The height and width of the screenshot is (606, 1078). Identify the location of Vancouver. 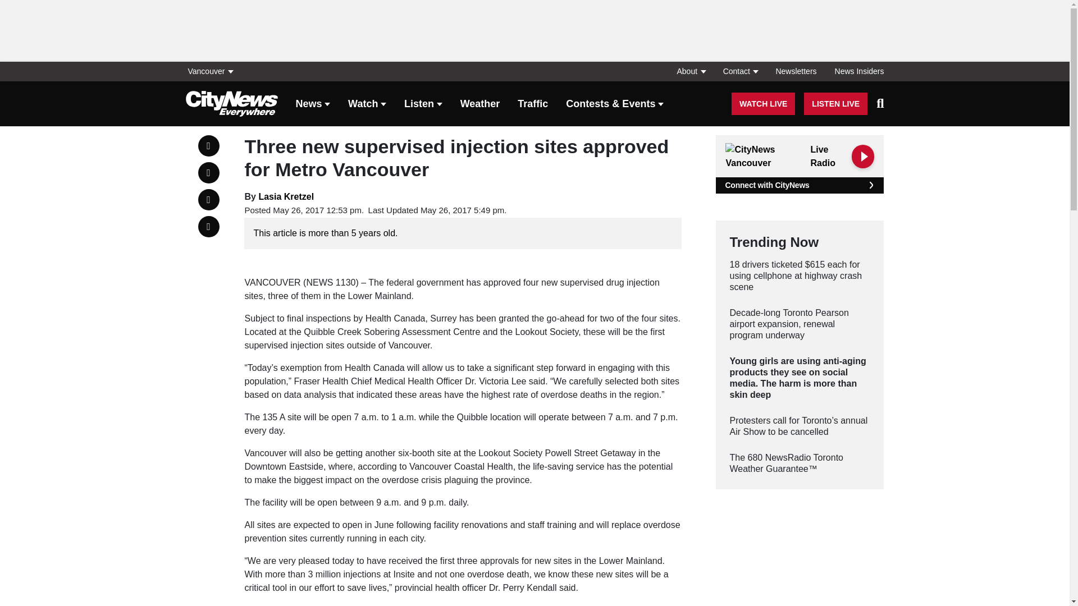
(213, 71).